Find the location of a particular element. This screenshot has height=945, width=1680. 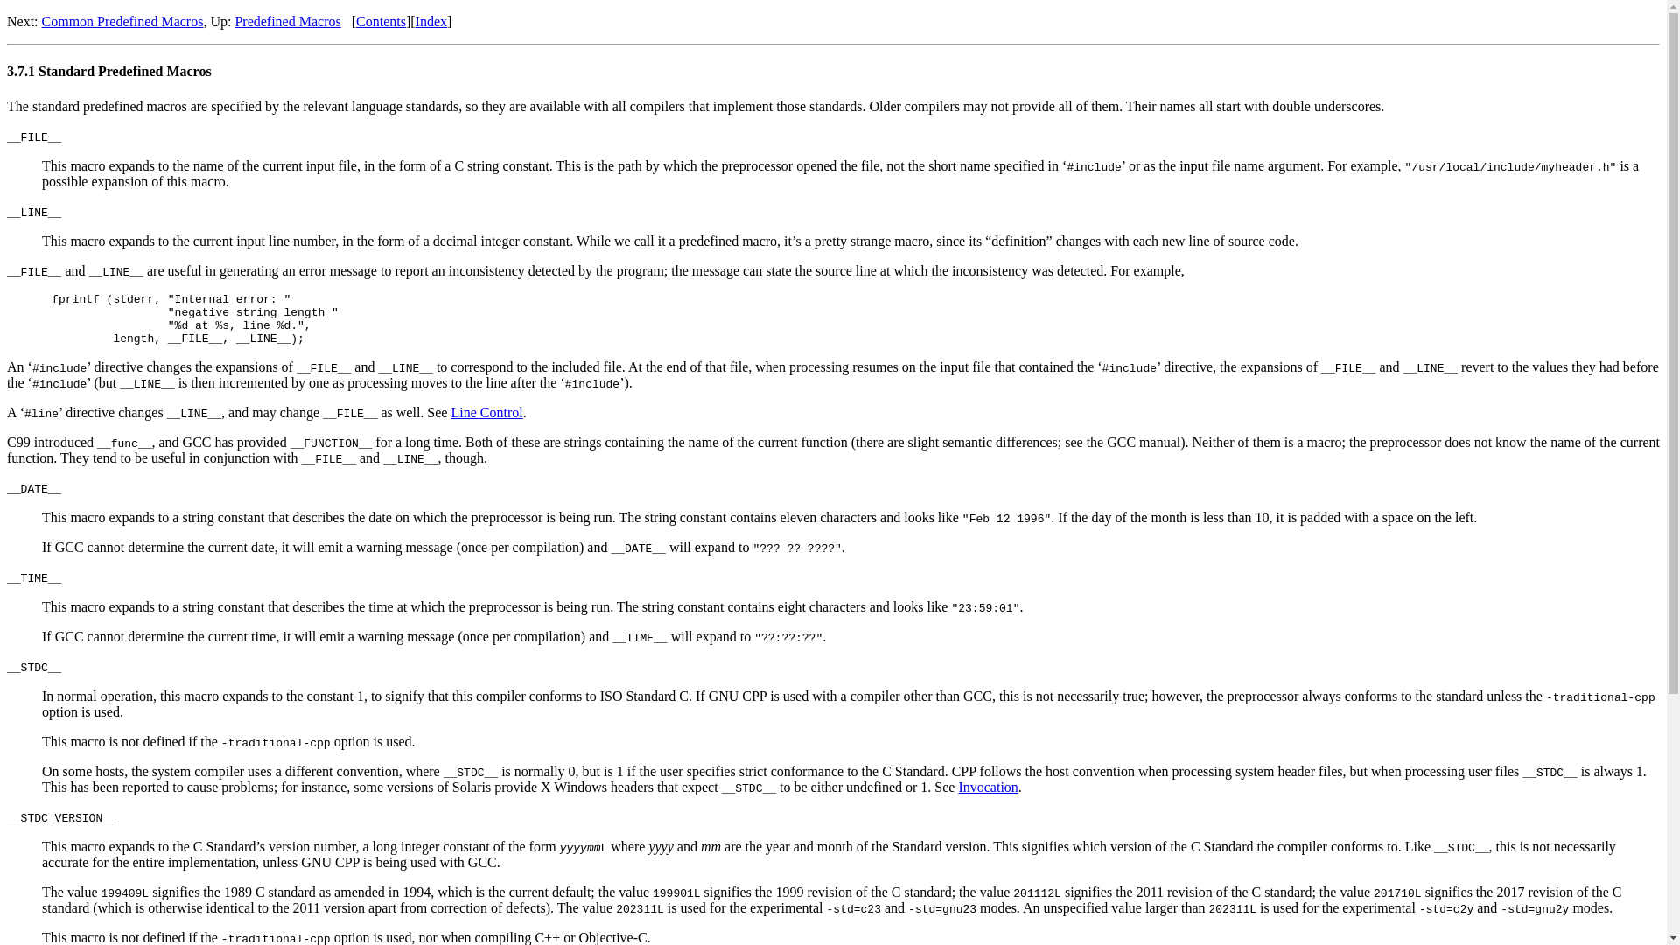

Invocation is located at coordinates (987, 787).